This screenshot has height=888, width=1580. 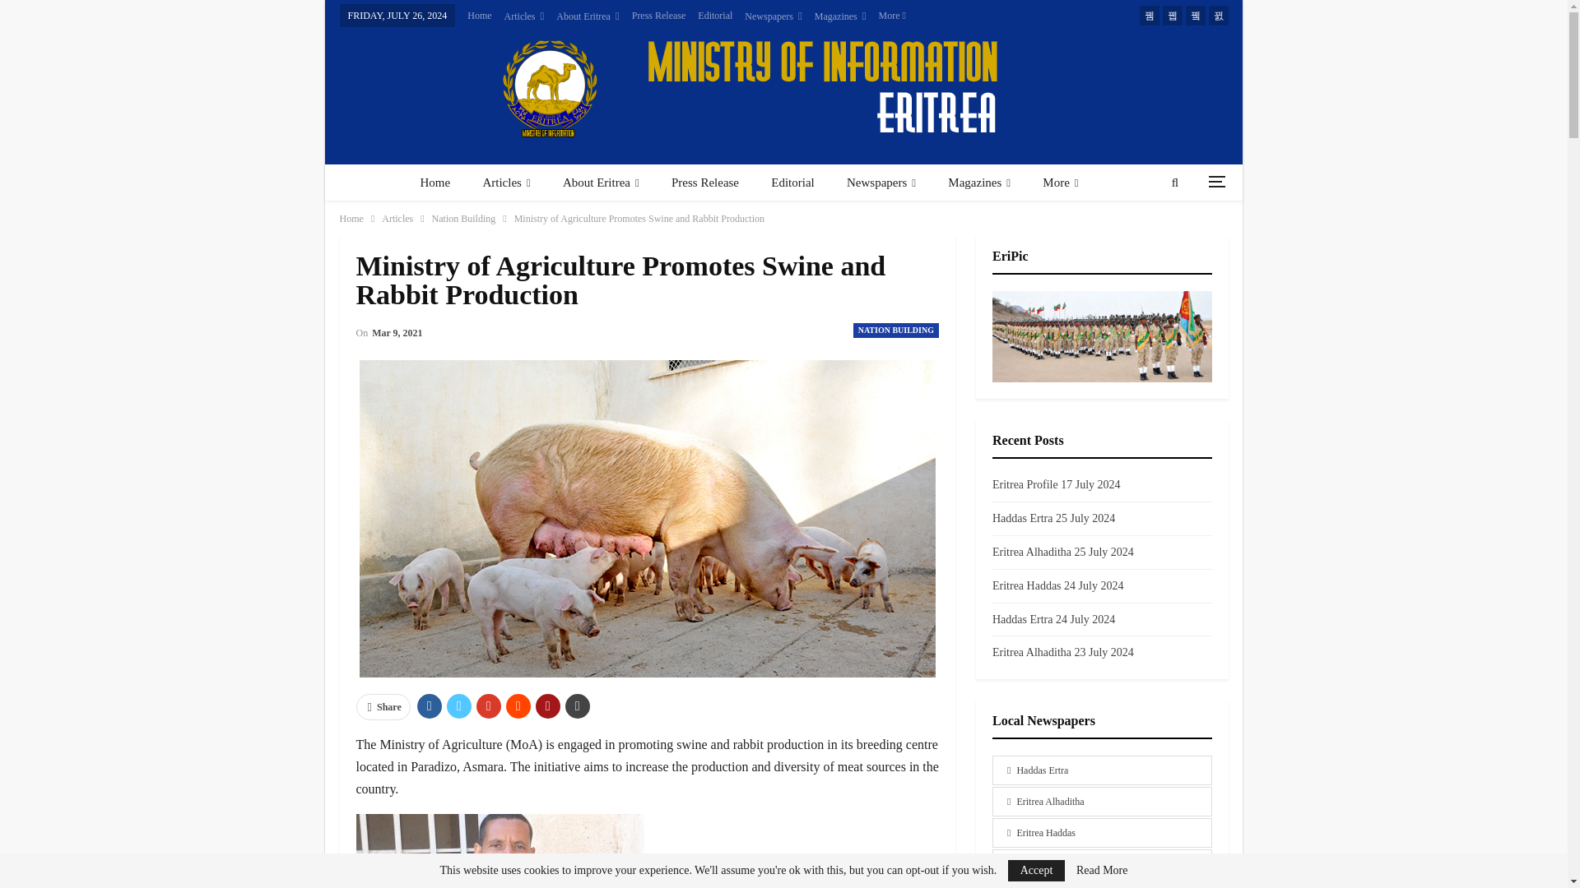 What do you see at coordinates (479, 15) in the screenshot?
I see `Home` at bounding box center [479, 15].